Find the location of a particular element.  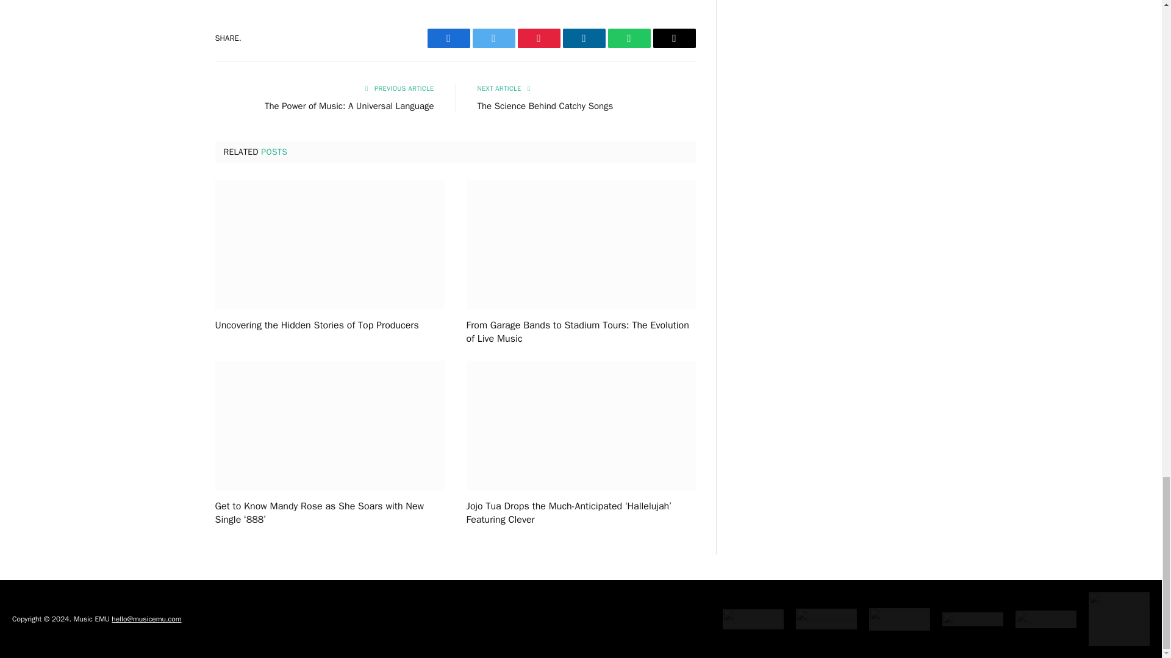

LinkedIn is located at coordinates (583, 38).